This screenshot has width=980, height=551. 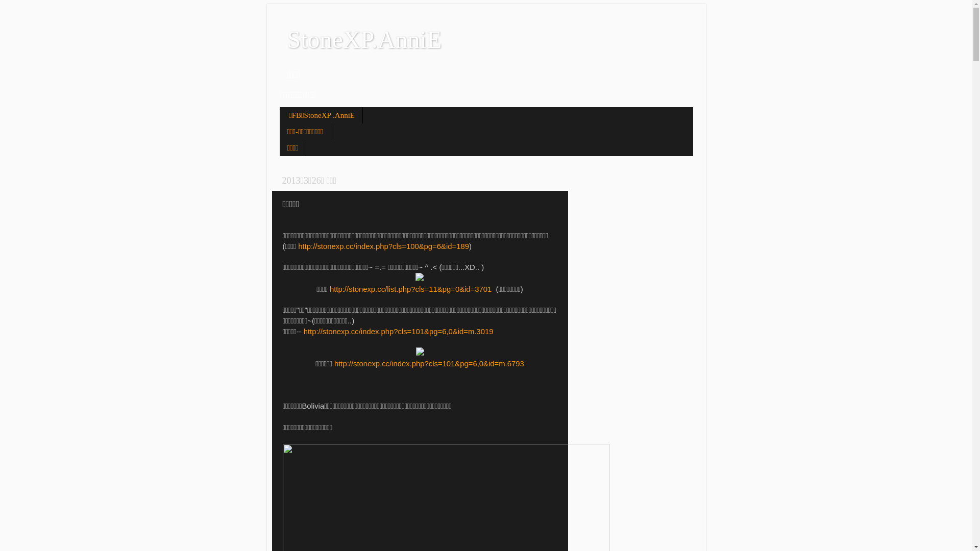 I want to click on http://stonexp.cc/list.php?cls=11&pg=0&id=3701, so click(x=410, y=289).